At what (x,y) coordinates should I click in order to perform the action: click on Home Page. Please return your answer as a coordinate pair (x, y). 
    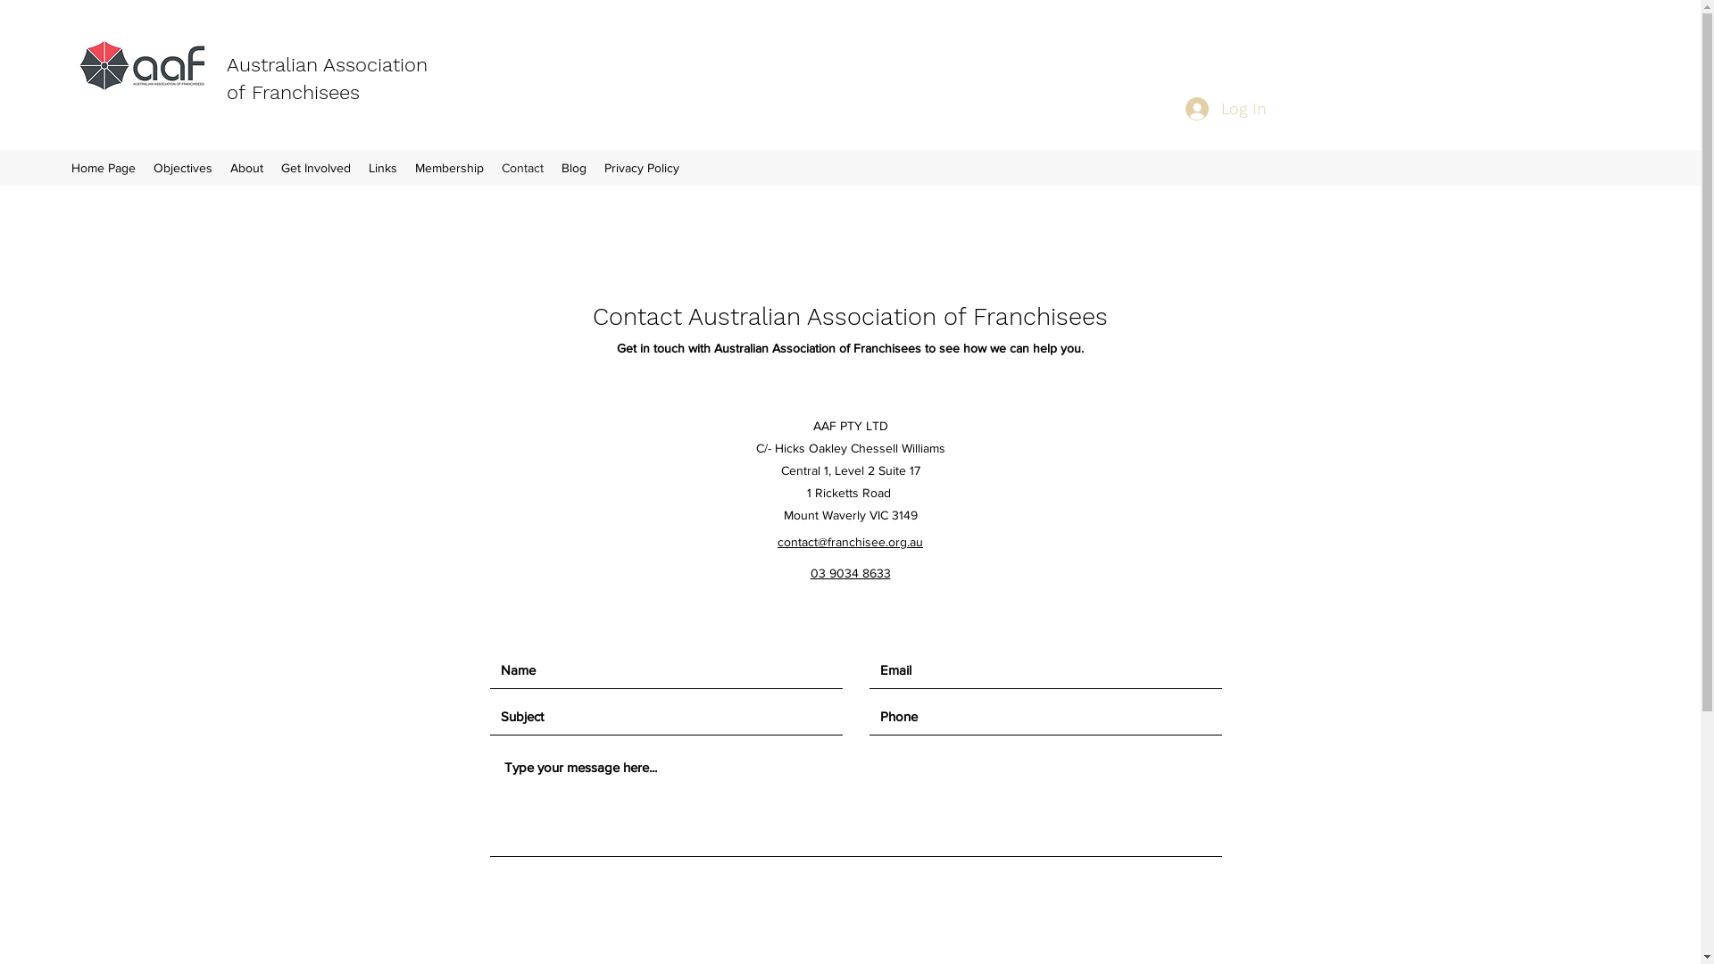
    Looking at the image, I should click on (104, 168).